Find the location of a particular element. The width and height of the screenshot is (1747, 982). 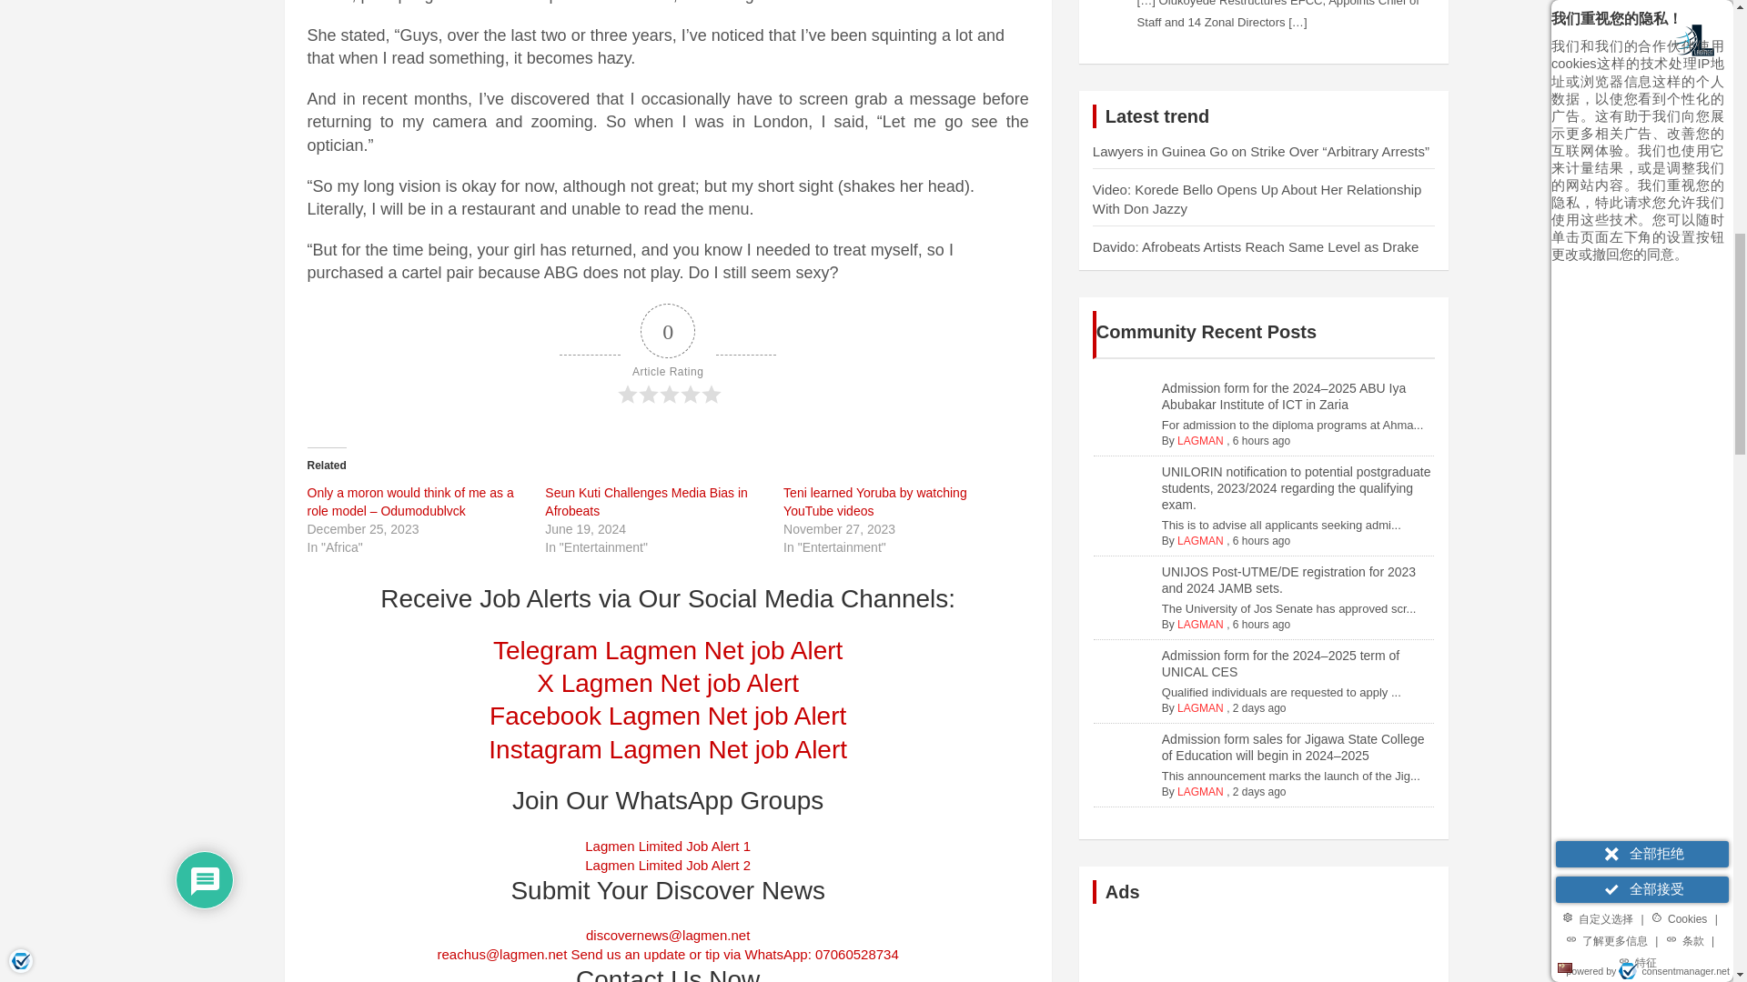

LAGMAN is located at coordinates (1201, 792).